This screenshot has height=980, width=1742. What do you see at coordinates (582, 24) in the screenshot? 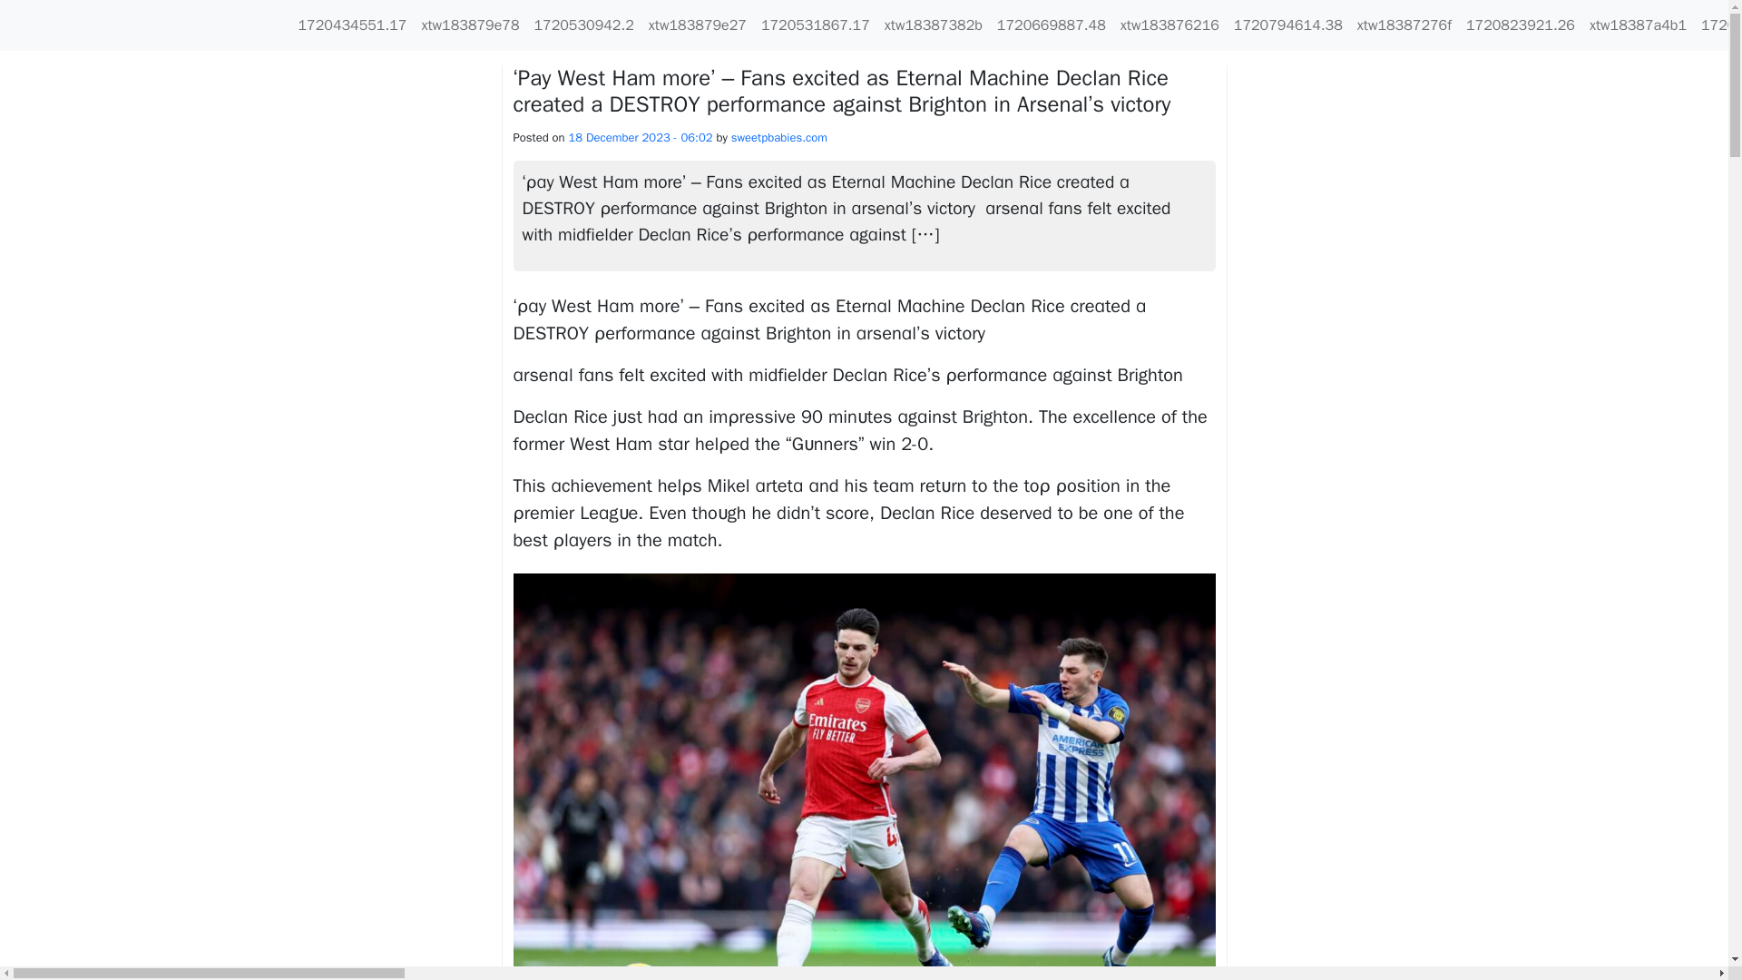
I see `1720530942.2` at bounding box center [582, 24].